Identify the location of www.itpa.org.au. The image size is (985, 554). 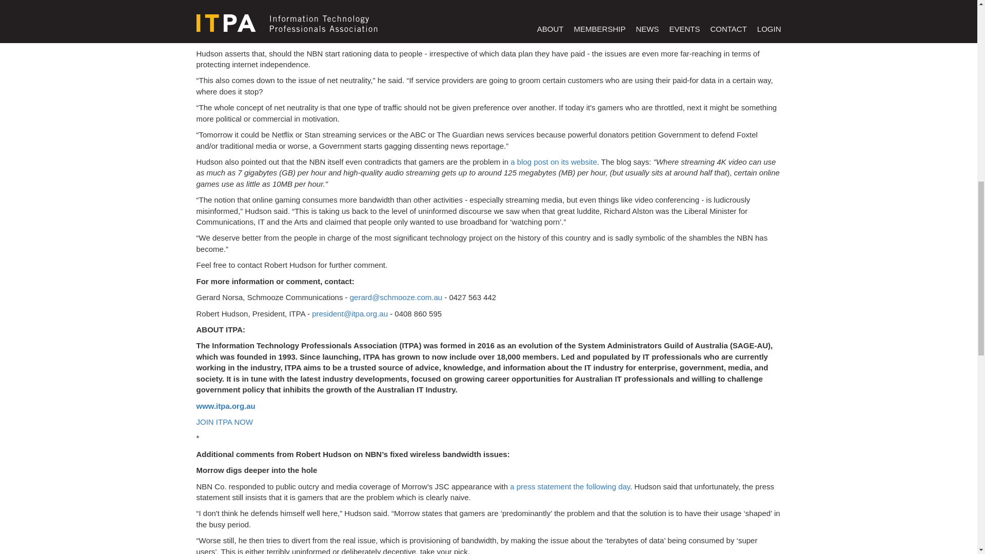
(226, 406).